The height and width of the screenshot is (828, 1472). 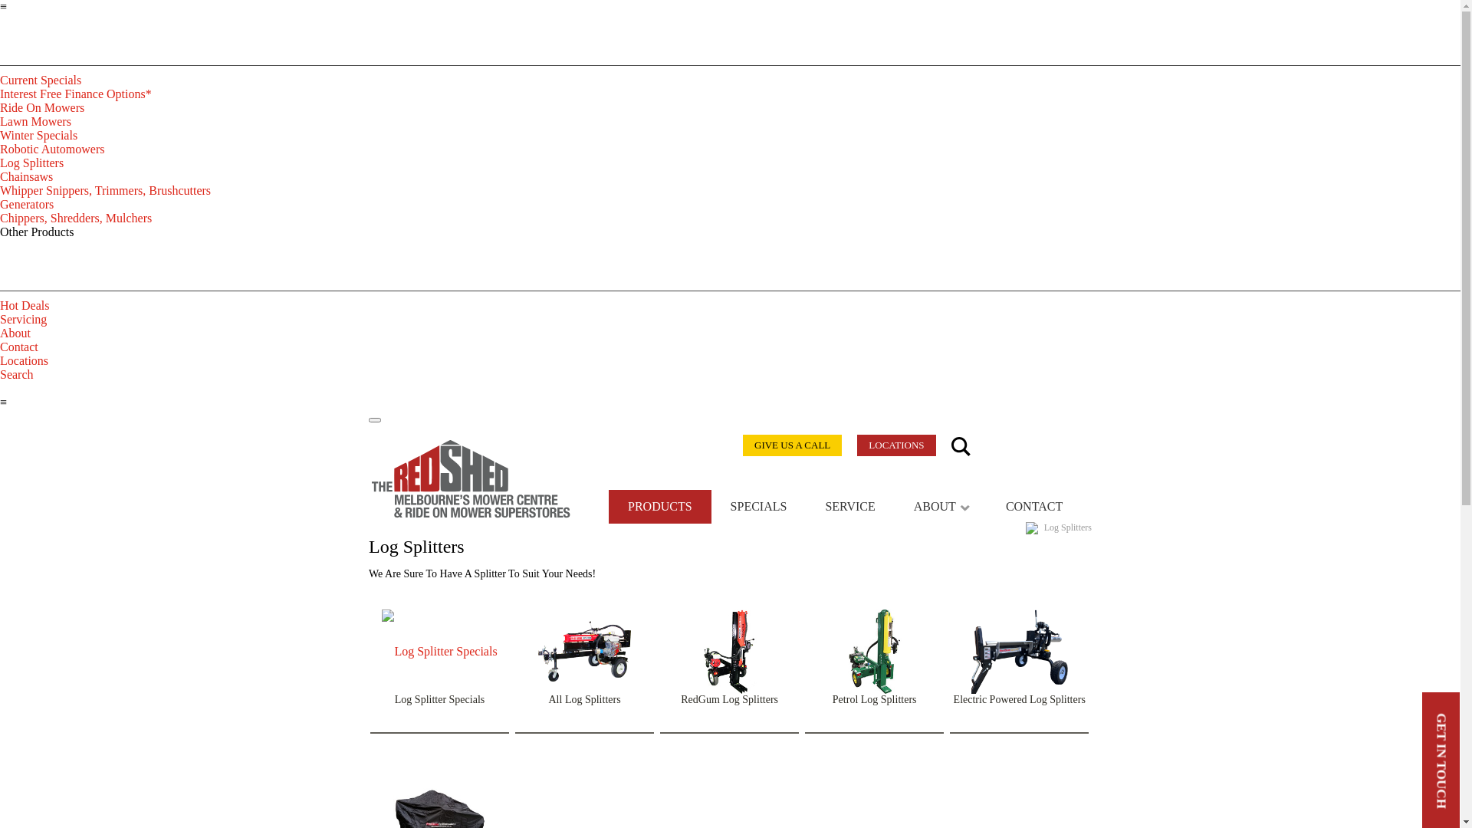 I want to click on CONTACT, so click(x=1034, y=507).